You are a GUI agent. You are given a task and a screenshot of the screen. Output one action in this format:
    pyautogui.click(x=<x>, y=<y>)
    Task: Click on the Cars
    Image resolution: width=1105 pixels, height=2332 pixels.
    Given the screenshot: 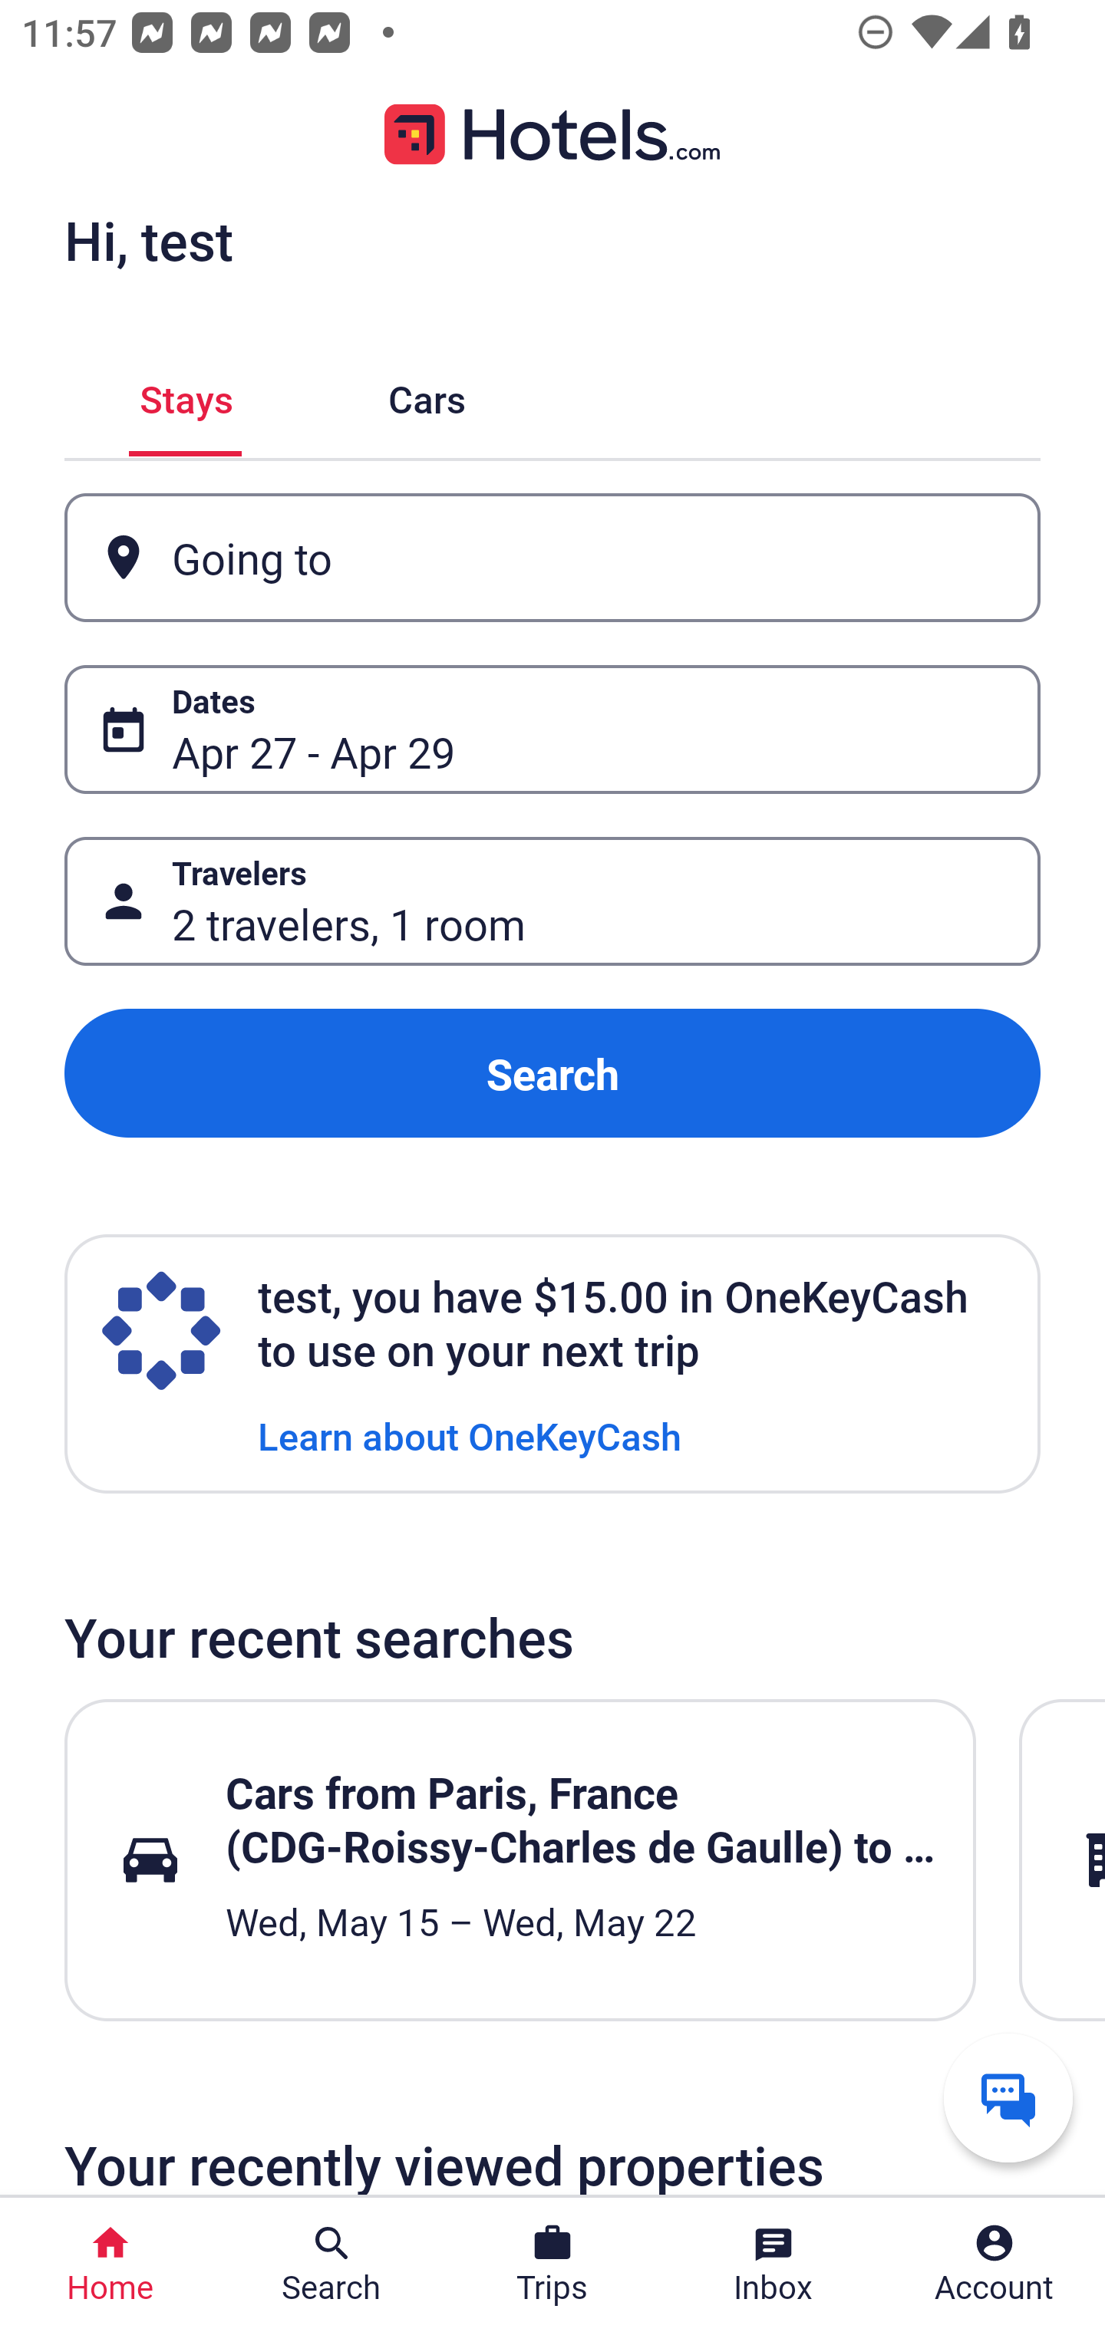 What is the action you would take?
    pyautogui.click(x=427, y=394)
    